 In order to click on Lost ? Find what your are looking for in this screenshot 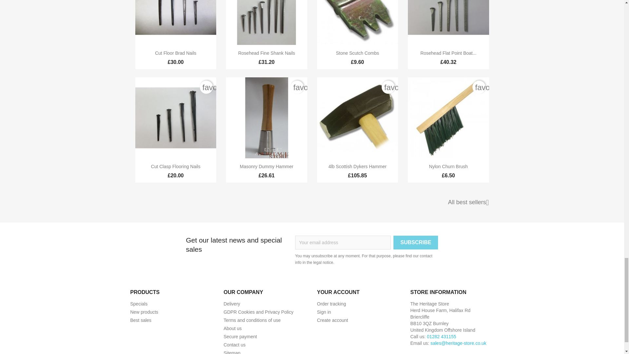, I will do `click(232, 352)`.